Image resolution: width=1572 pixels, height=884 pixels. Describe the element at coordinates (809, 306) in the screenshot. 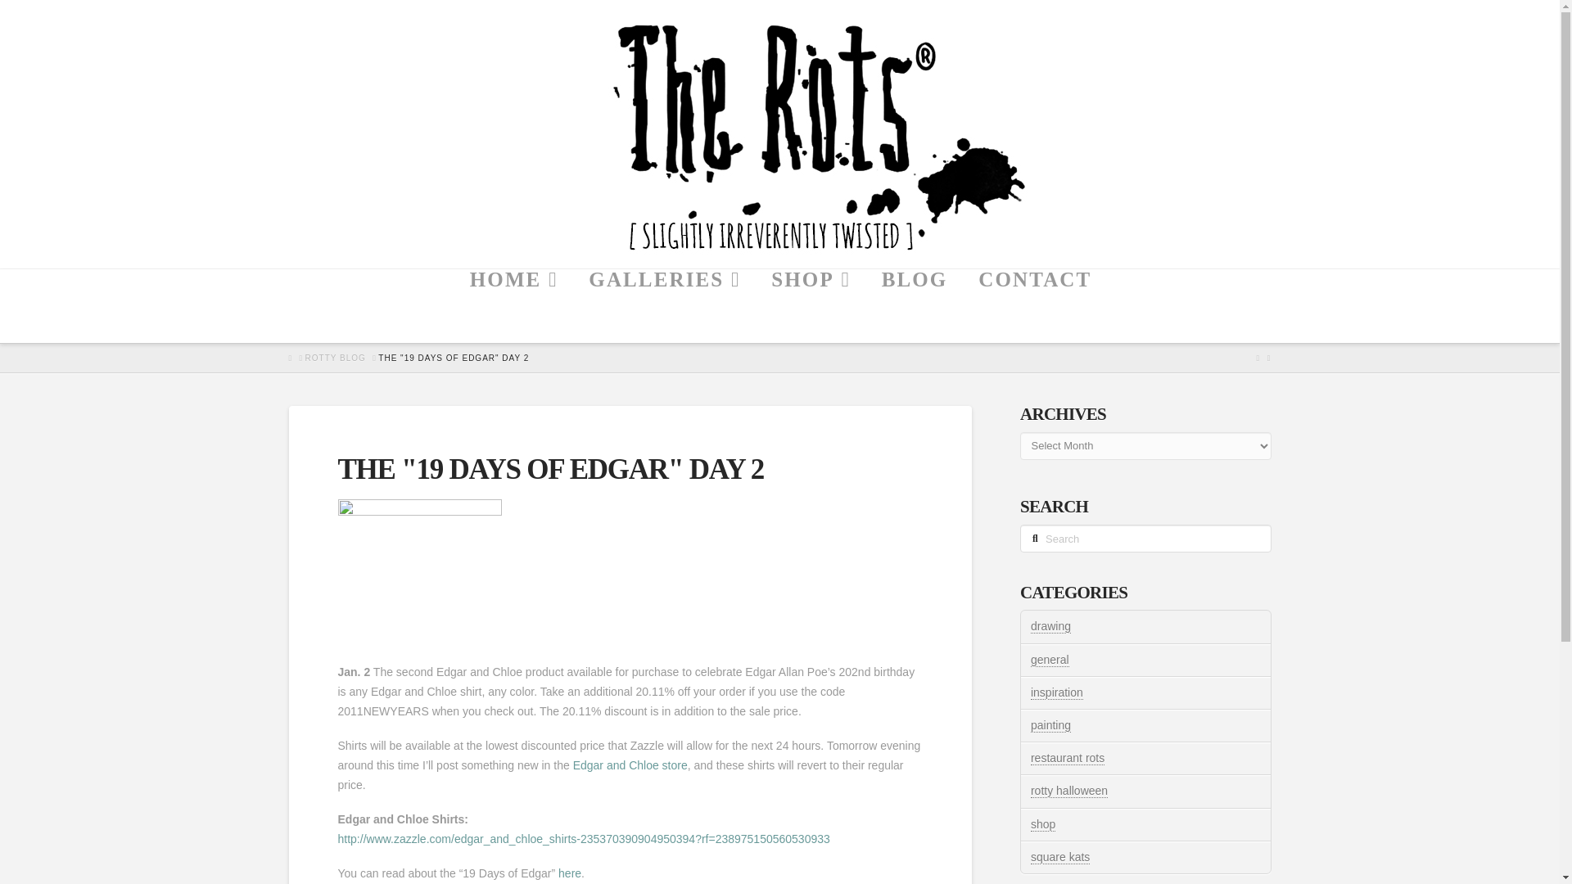

I see `SHOP` at that location.